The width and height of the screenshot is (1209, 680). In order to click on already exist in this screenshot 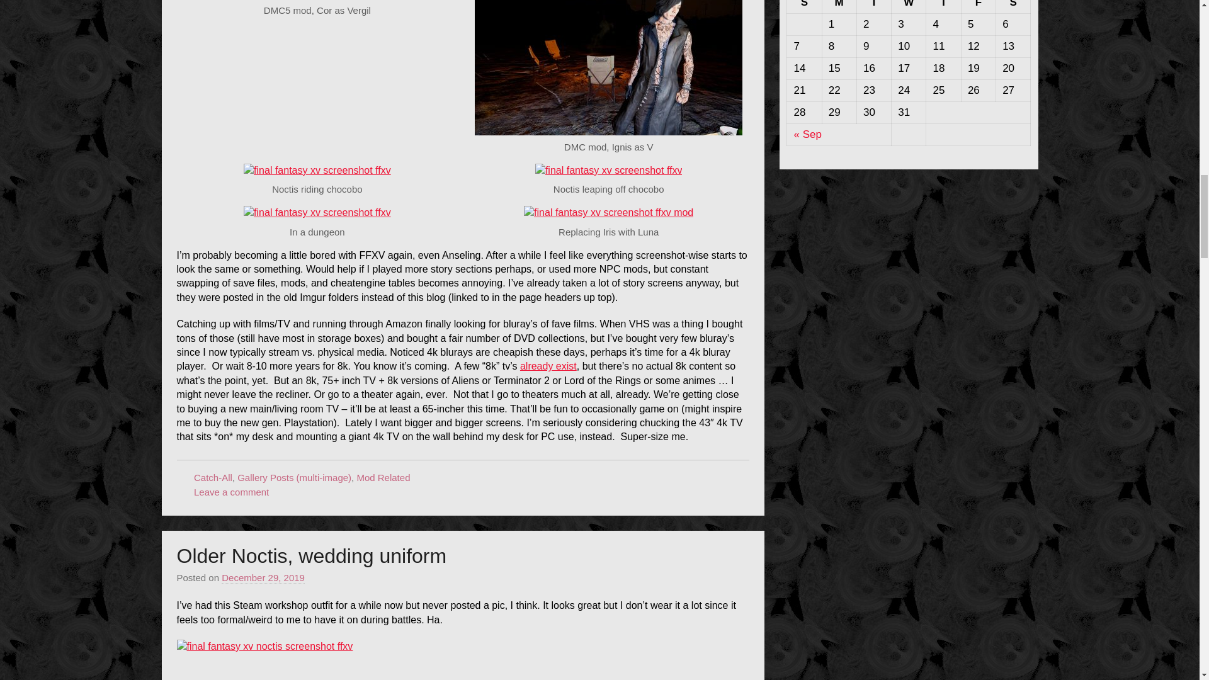, I will do `click(548, 366)`.